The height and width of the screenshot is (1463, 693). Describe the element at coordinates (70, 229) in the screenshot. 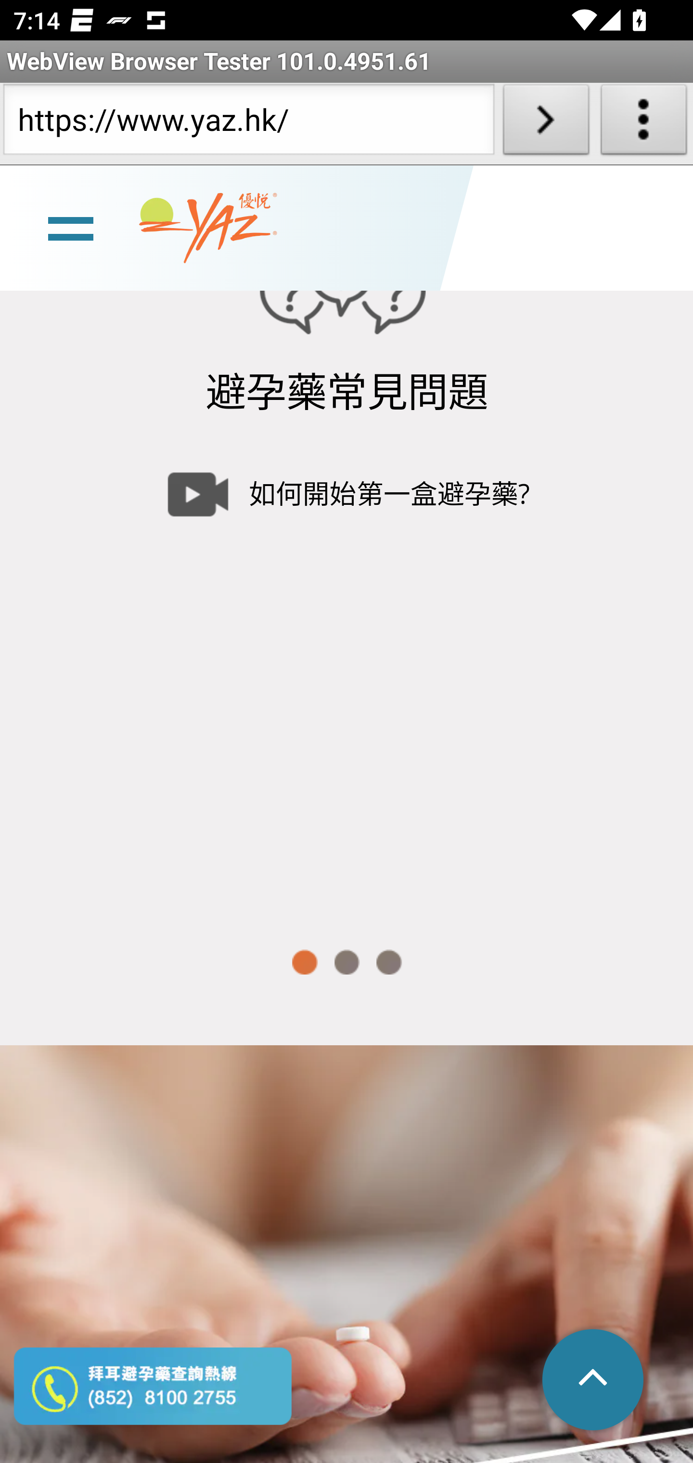

I see `line Toggle burger menu` at that location.